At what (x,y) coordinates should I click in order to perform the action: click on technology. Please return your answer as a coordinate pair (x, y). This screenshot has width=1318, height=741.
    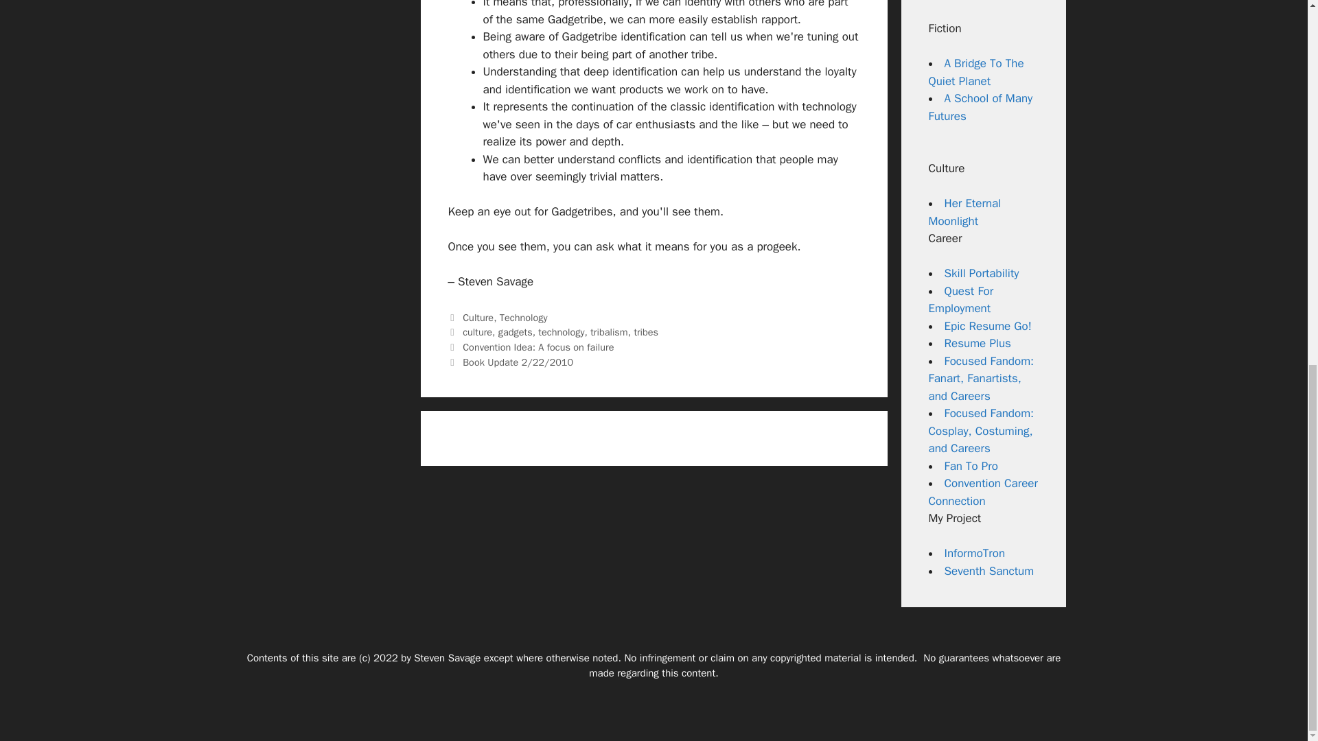
    Looking at the image, I should click on (560, 332).